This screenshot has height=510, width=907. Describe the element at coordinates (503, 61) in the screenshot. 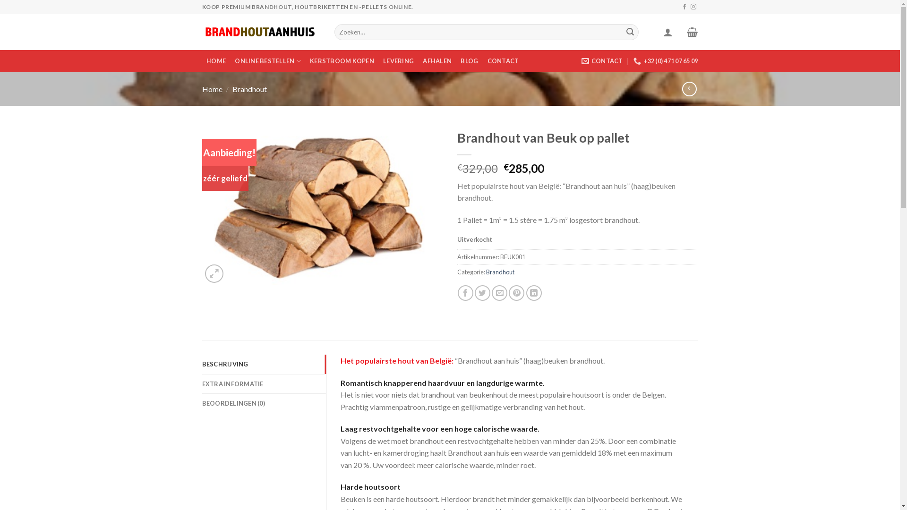

I see `CONTACT` at that location.